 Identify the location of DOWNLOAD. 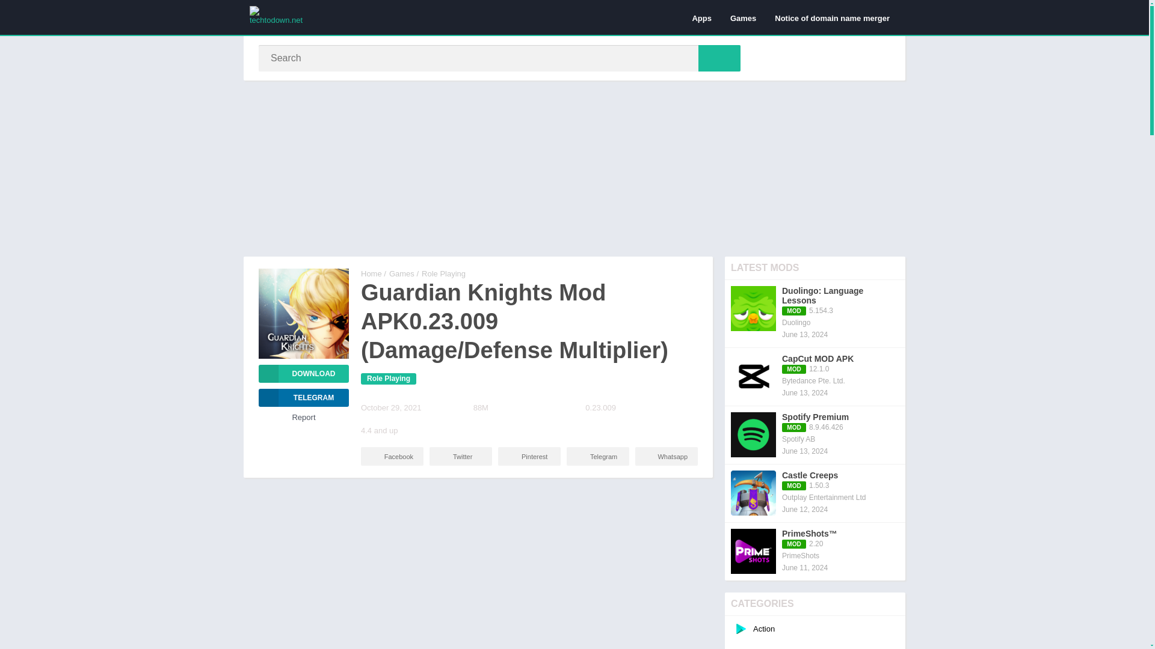
(815, 314).